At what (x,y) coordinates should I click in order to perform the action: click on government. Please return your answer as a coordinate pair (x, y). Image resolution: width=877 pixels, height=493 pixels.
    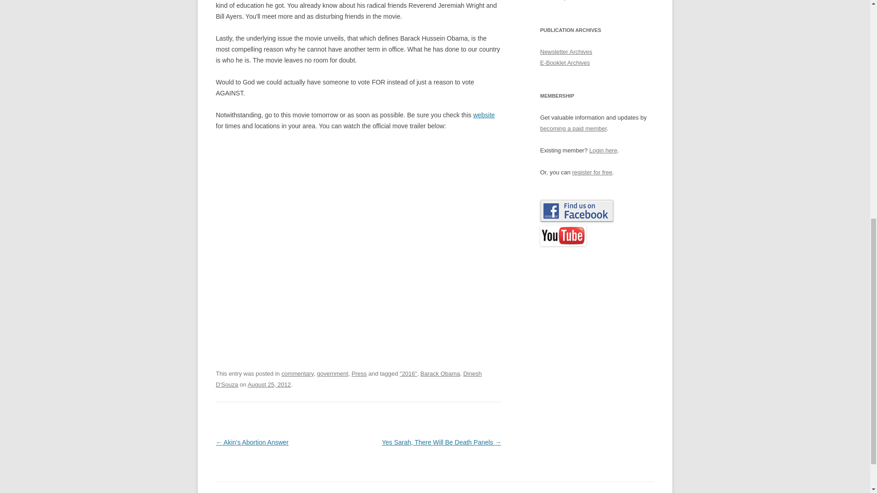
    Looking at the image, I should click on (333, 373).